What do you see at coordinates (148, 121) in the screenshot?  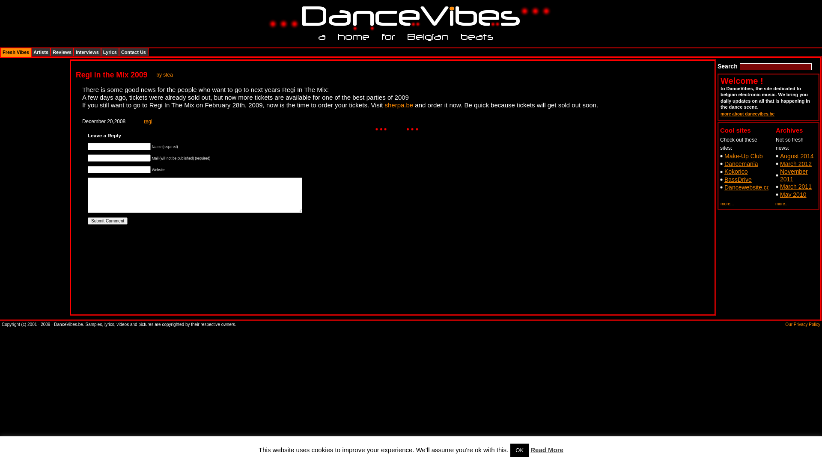 I see `regi` at bounding box center [148, 121].